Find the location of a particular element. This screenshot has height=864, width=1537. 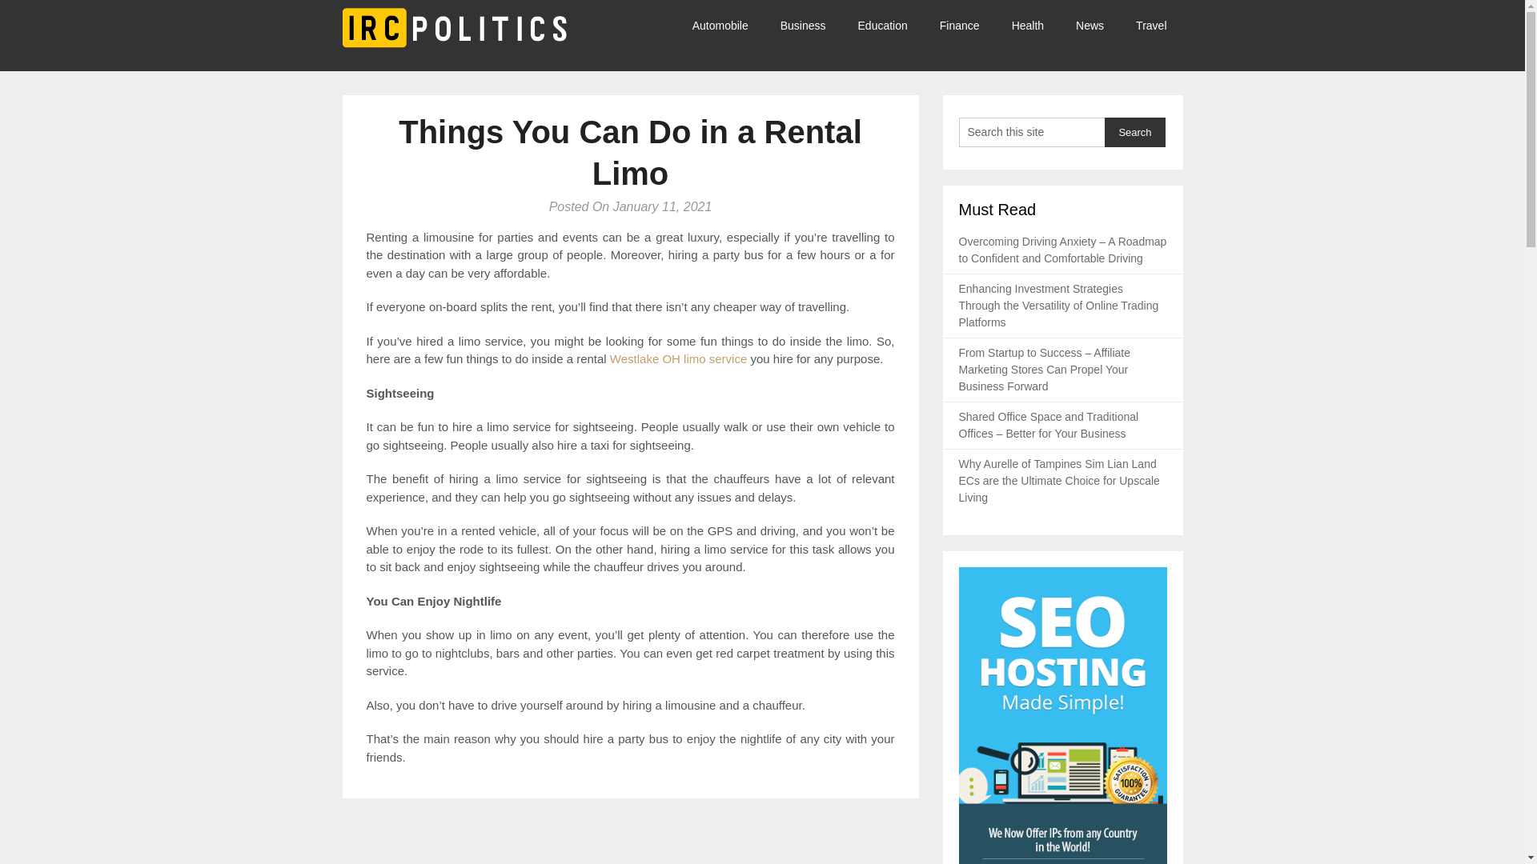

Business is located at coordinates (803, 26).